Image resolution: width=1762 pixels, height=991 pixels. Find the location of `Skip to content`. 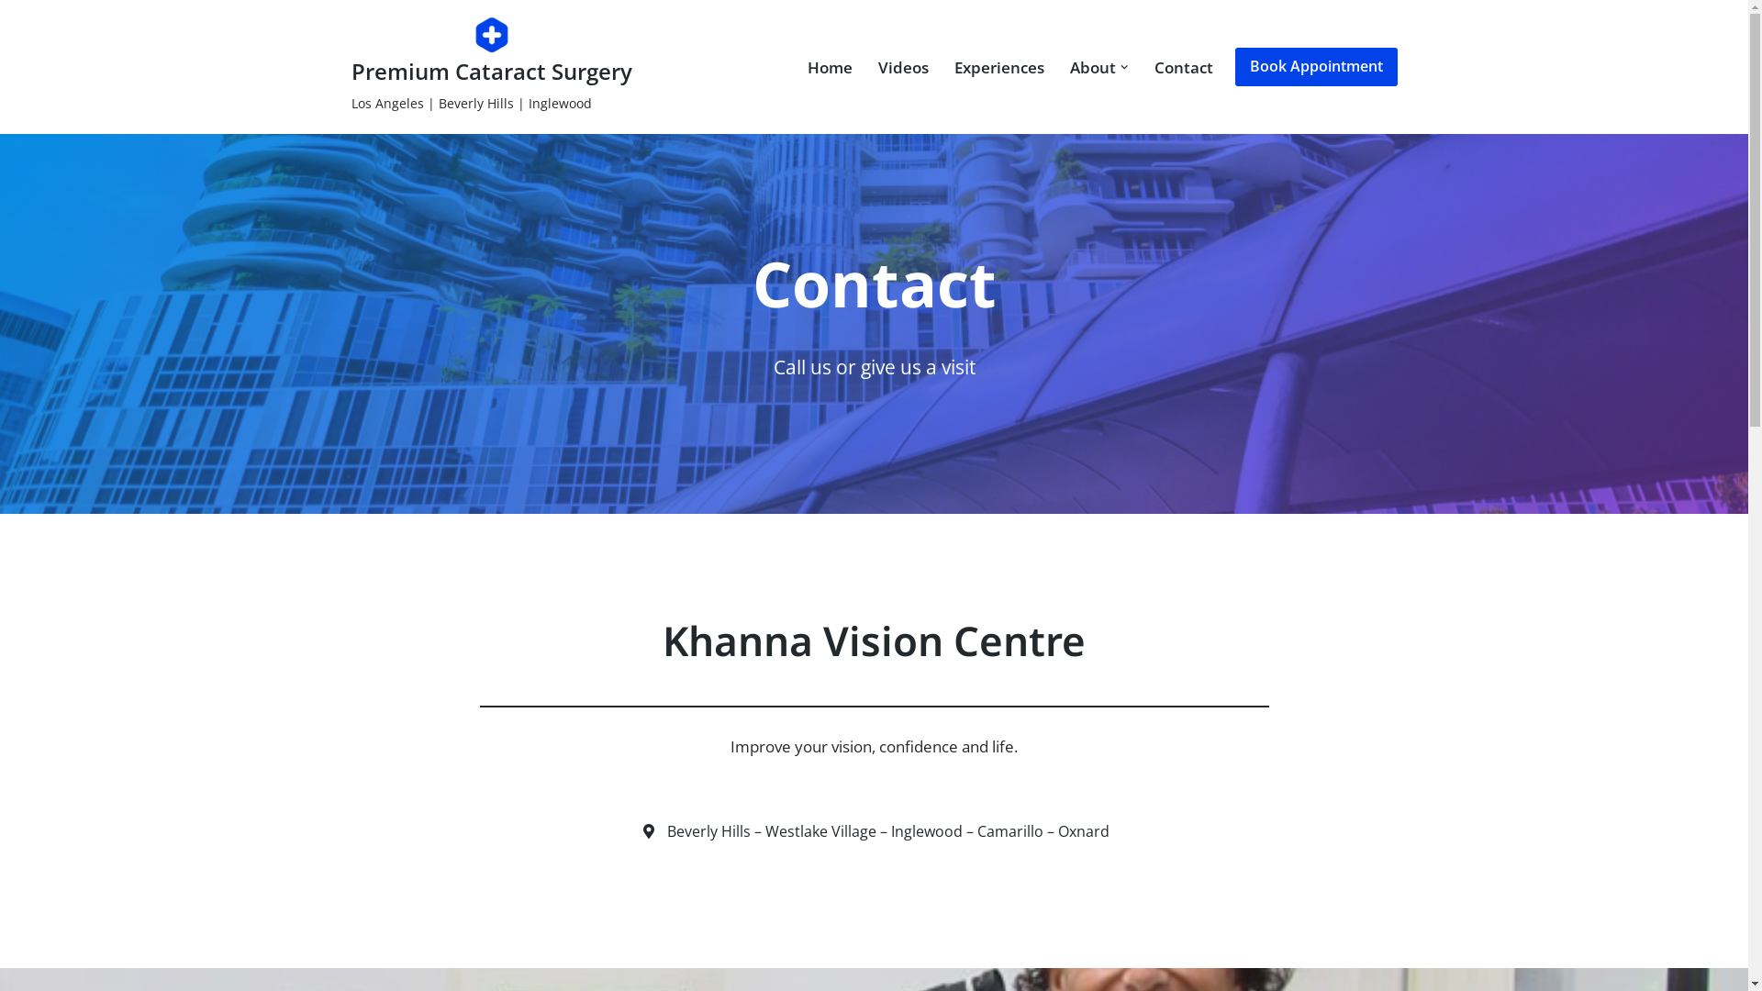

Skip to content is located at coordinates (14, 39).